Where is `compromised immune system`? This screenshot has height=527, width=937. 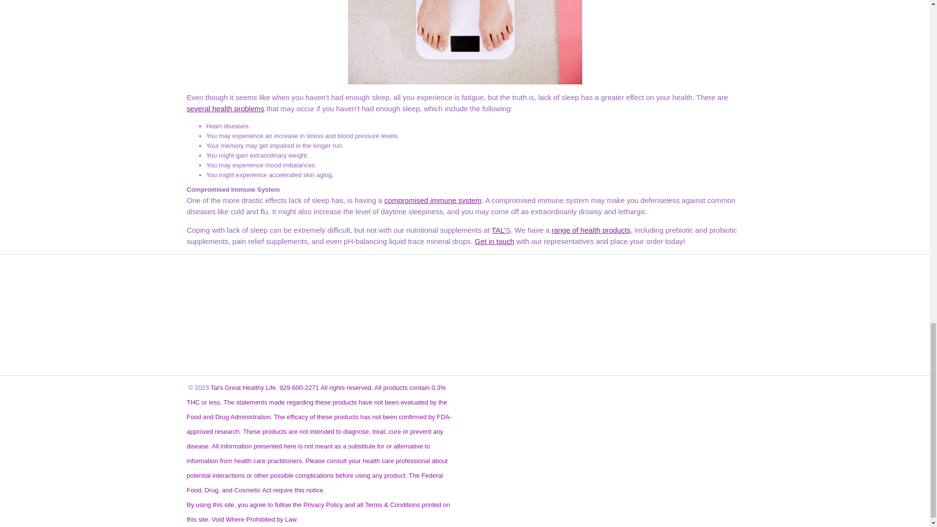
compromised immune system is located at coordinates (432, 200).